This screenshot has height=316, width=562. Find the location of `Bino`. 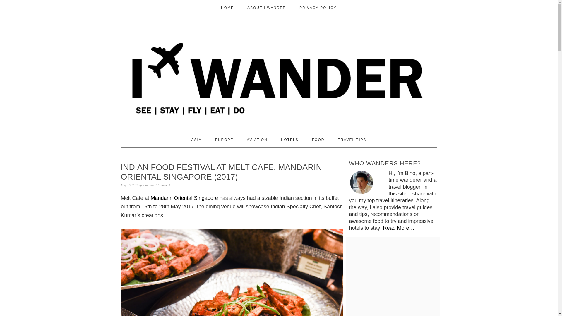

Bino is located at coordinates (146, 185).